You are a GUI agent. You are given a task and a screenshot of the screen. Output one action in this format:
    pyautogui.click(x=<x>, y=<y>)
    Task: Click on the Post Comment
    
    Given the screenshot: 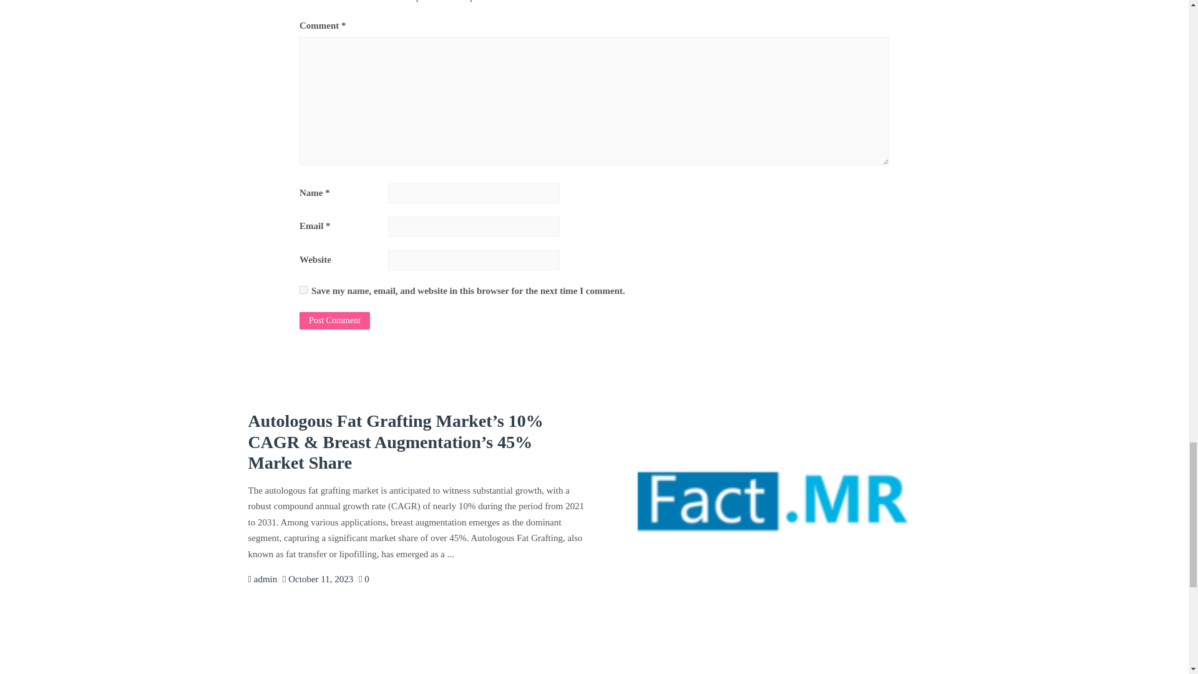 What is the action you would take?
    pyautogui.click(x=334, y=321)
    